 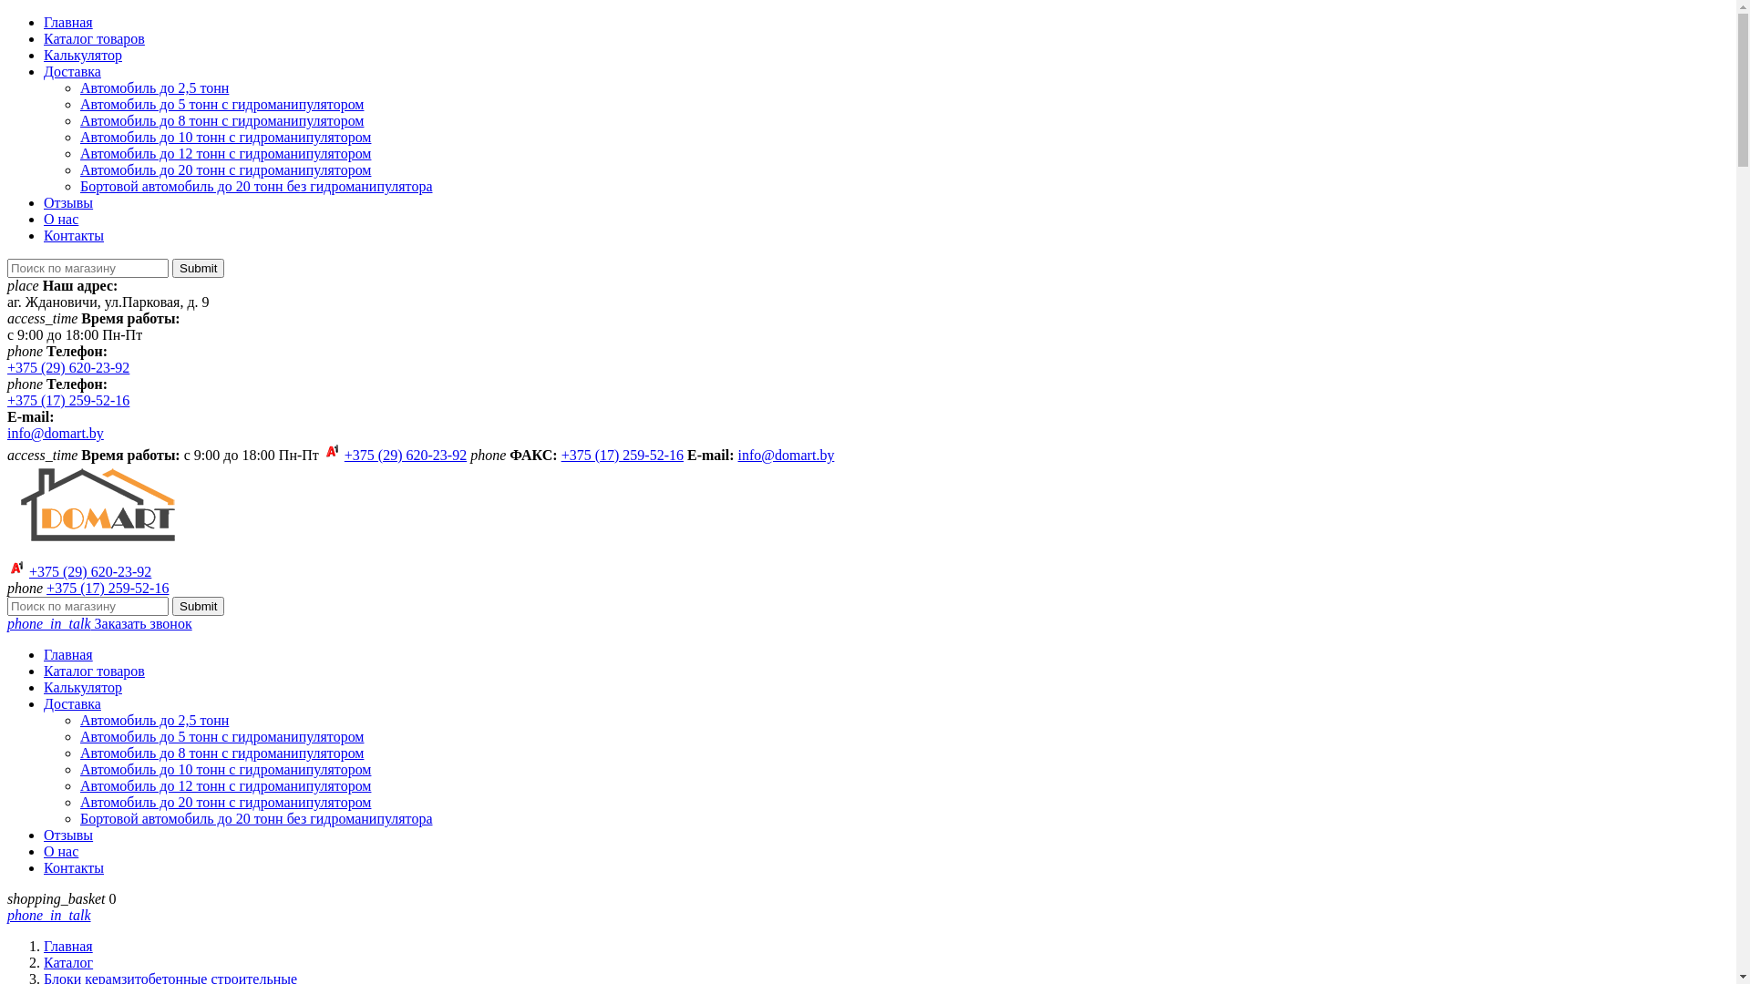 What do you see at coordinates (787, 456) in the screenshot?
I see `info@domart.by` at bounding box center [787, 456].